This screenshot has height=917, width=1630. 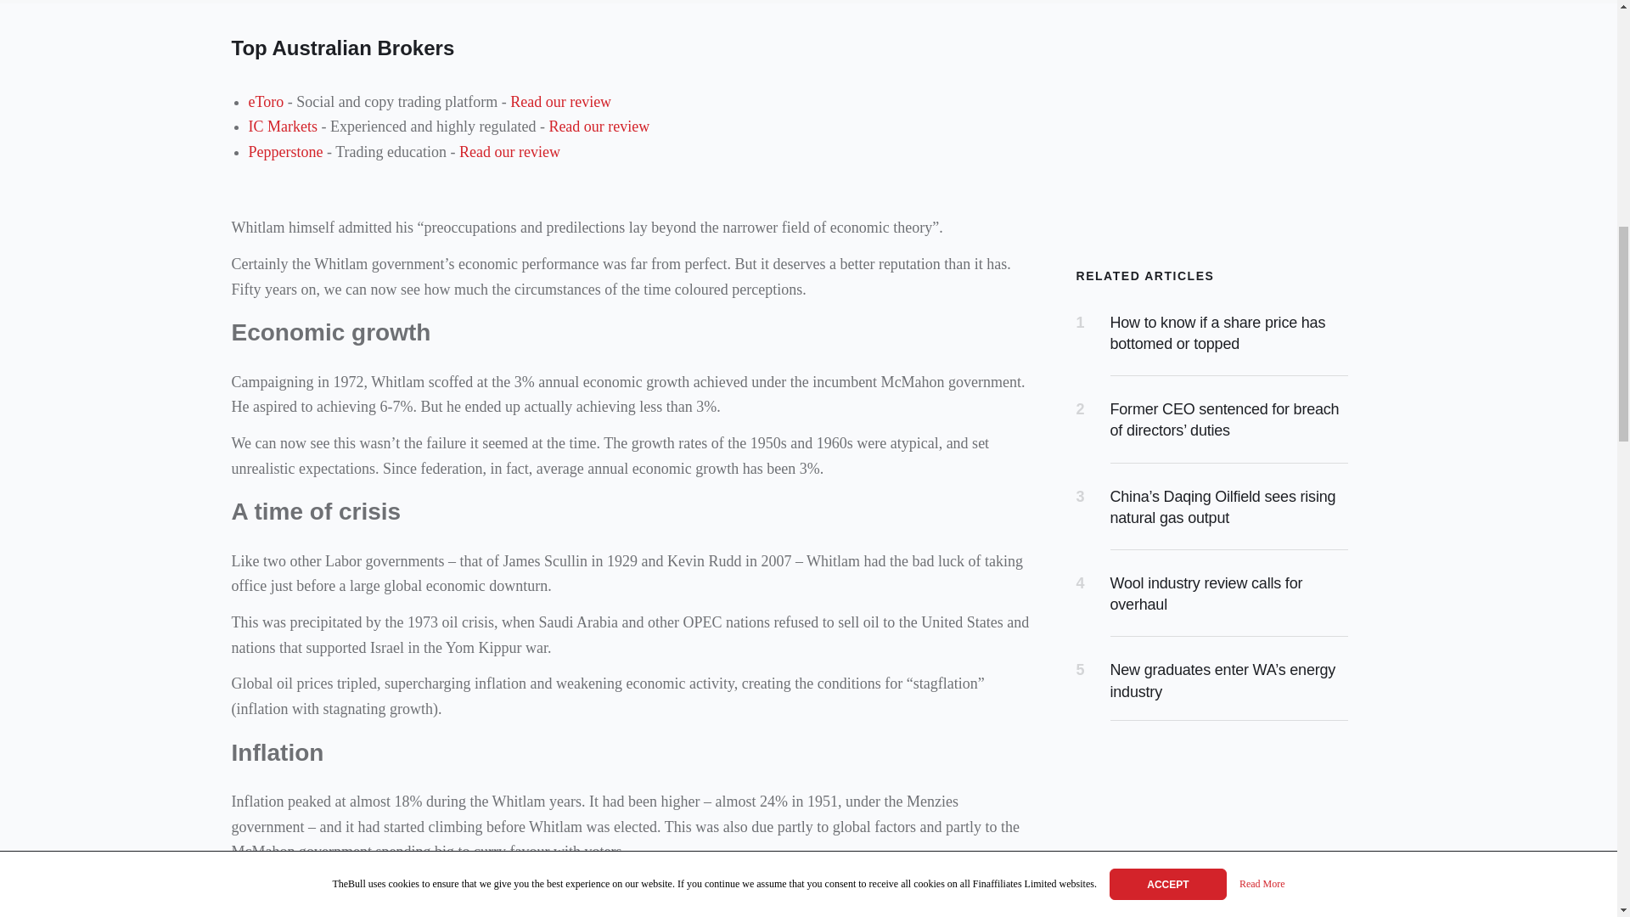 What do you see at coordinates (285, 151) in the screenshot?
I see `Pepperstone` at bounding box center [285, 151].